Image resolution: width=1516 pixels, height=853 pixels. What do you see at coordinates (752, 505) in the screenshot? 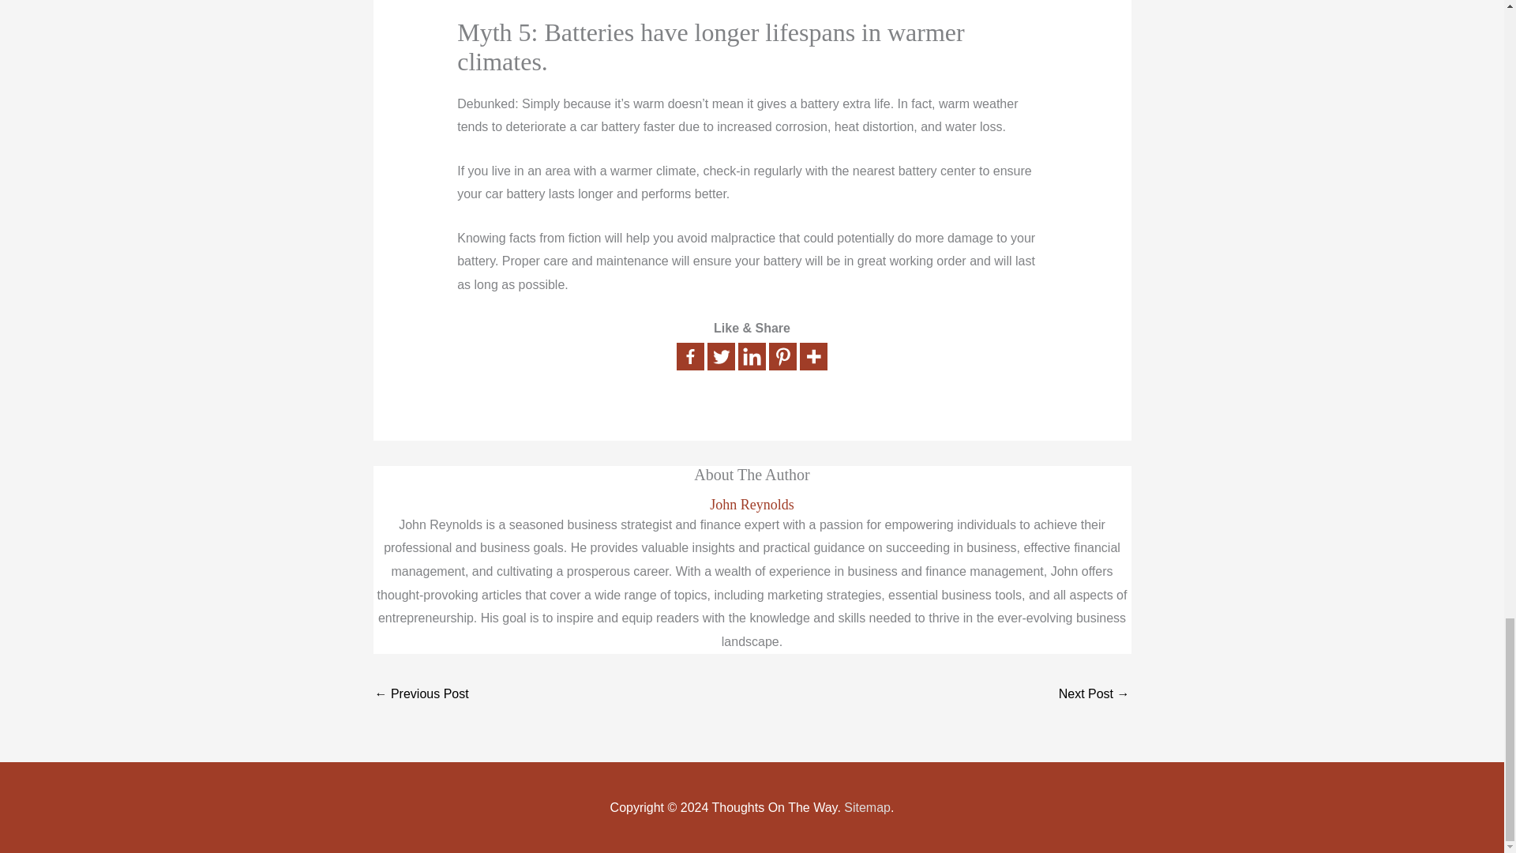
I see `John Reynolds` at bounding box center [752, 505].